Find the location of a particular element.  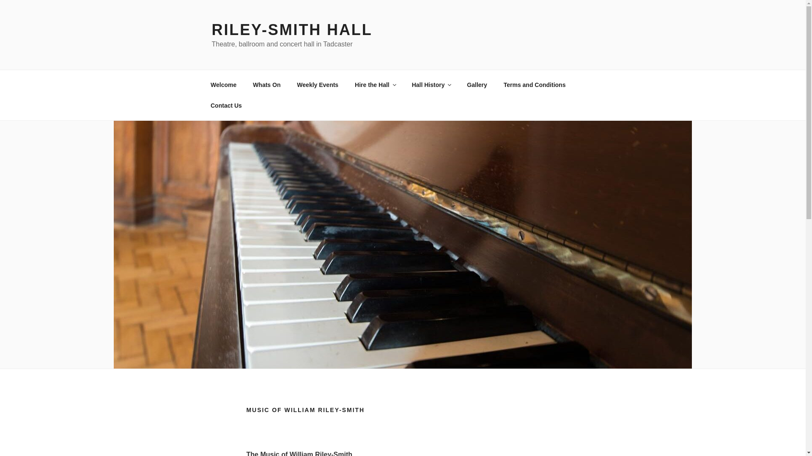

Hall History is located at coordinates (431, 84).